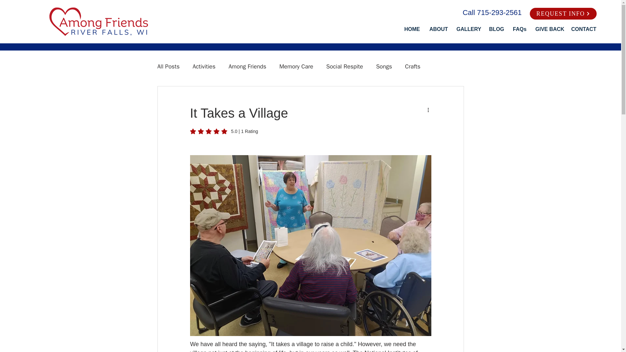 This screenshot has height=352, width=626. Describe the element at coordinates (438, 29) in the screenshot. I see `ABOUT` at that location.